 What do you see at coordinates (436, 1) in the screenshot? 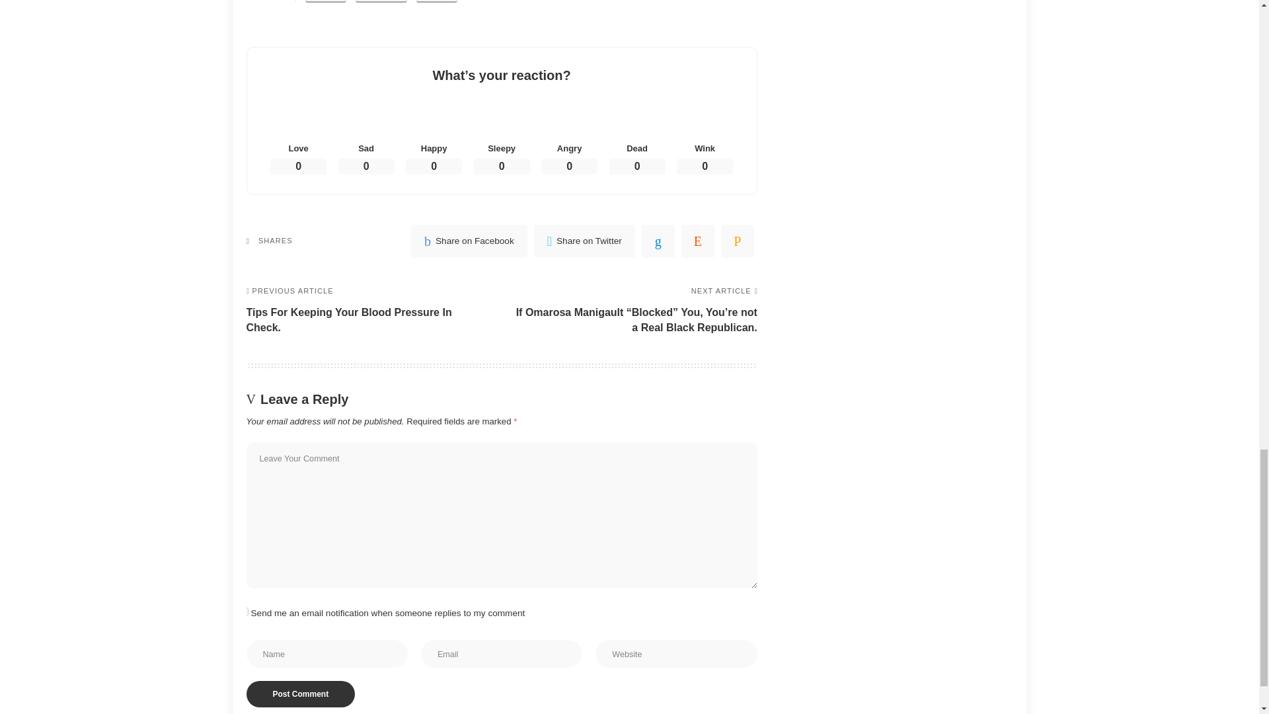
I see `Share by email to a friend` at bounding box center [436, 1].